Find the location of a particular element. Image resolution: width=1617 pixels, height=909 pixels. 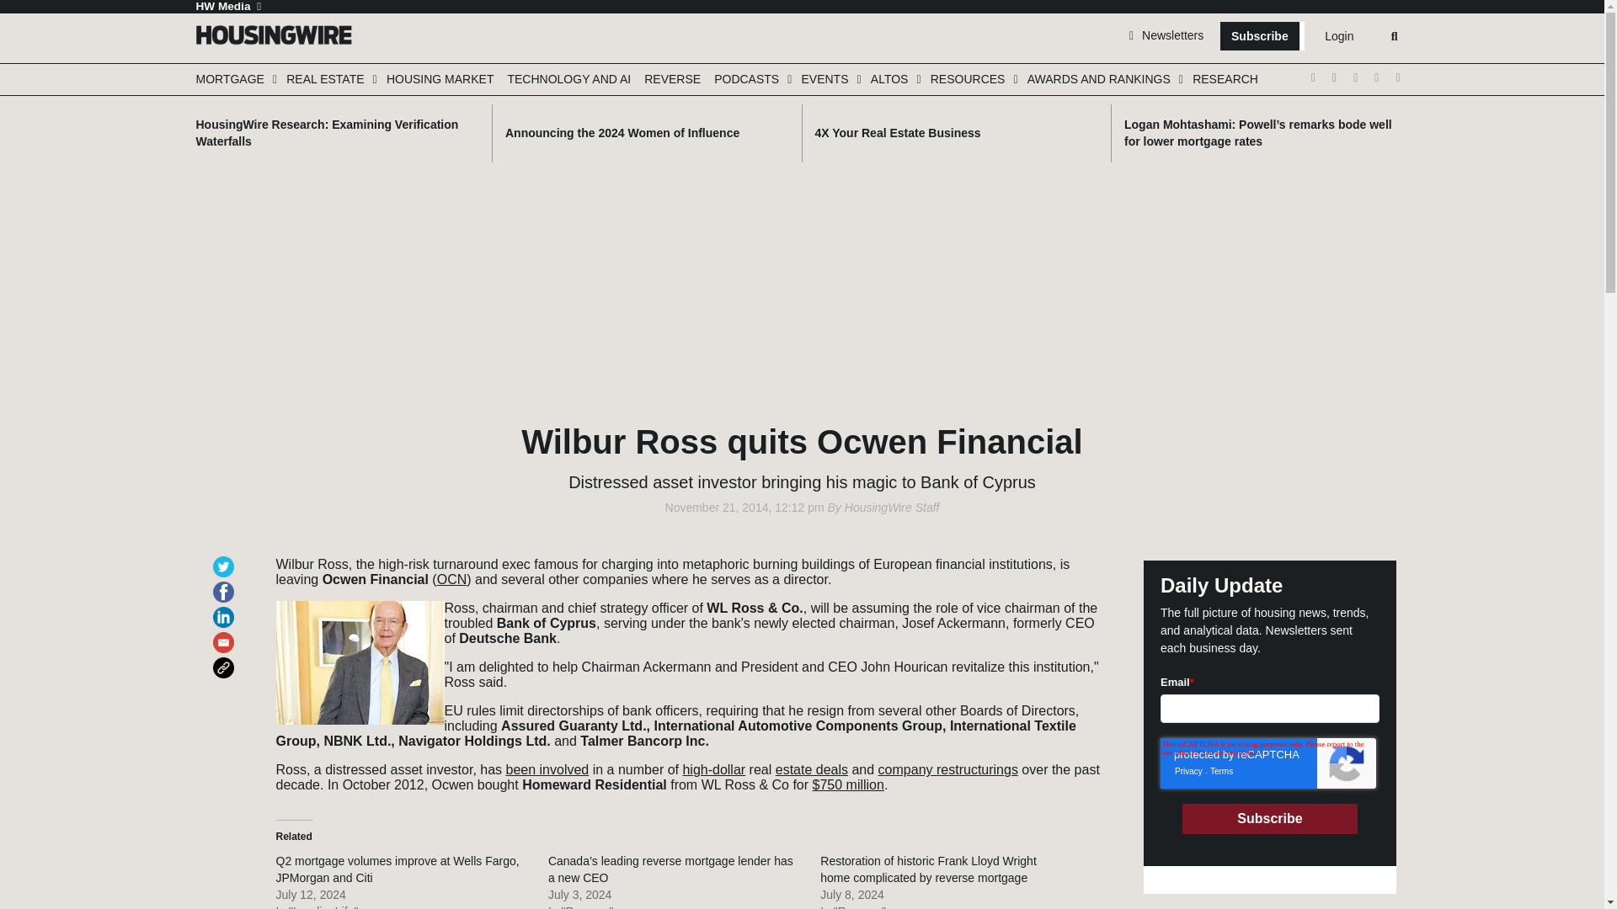

Login is located at coordinates (1338, 36).